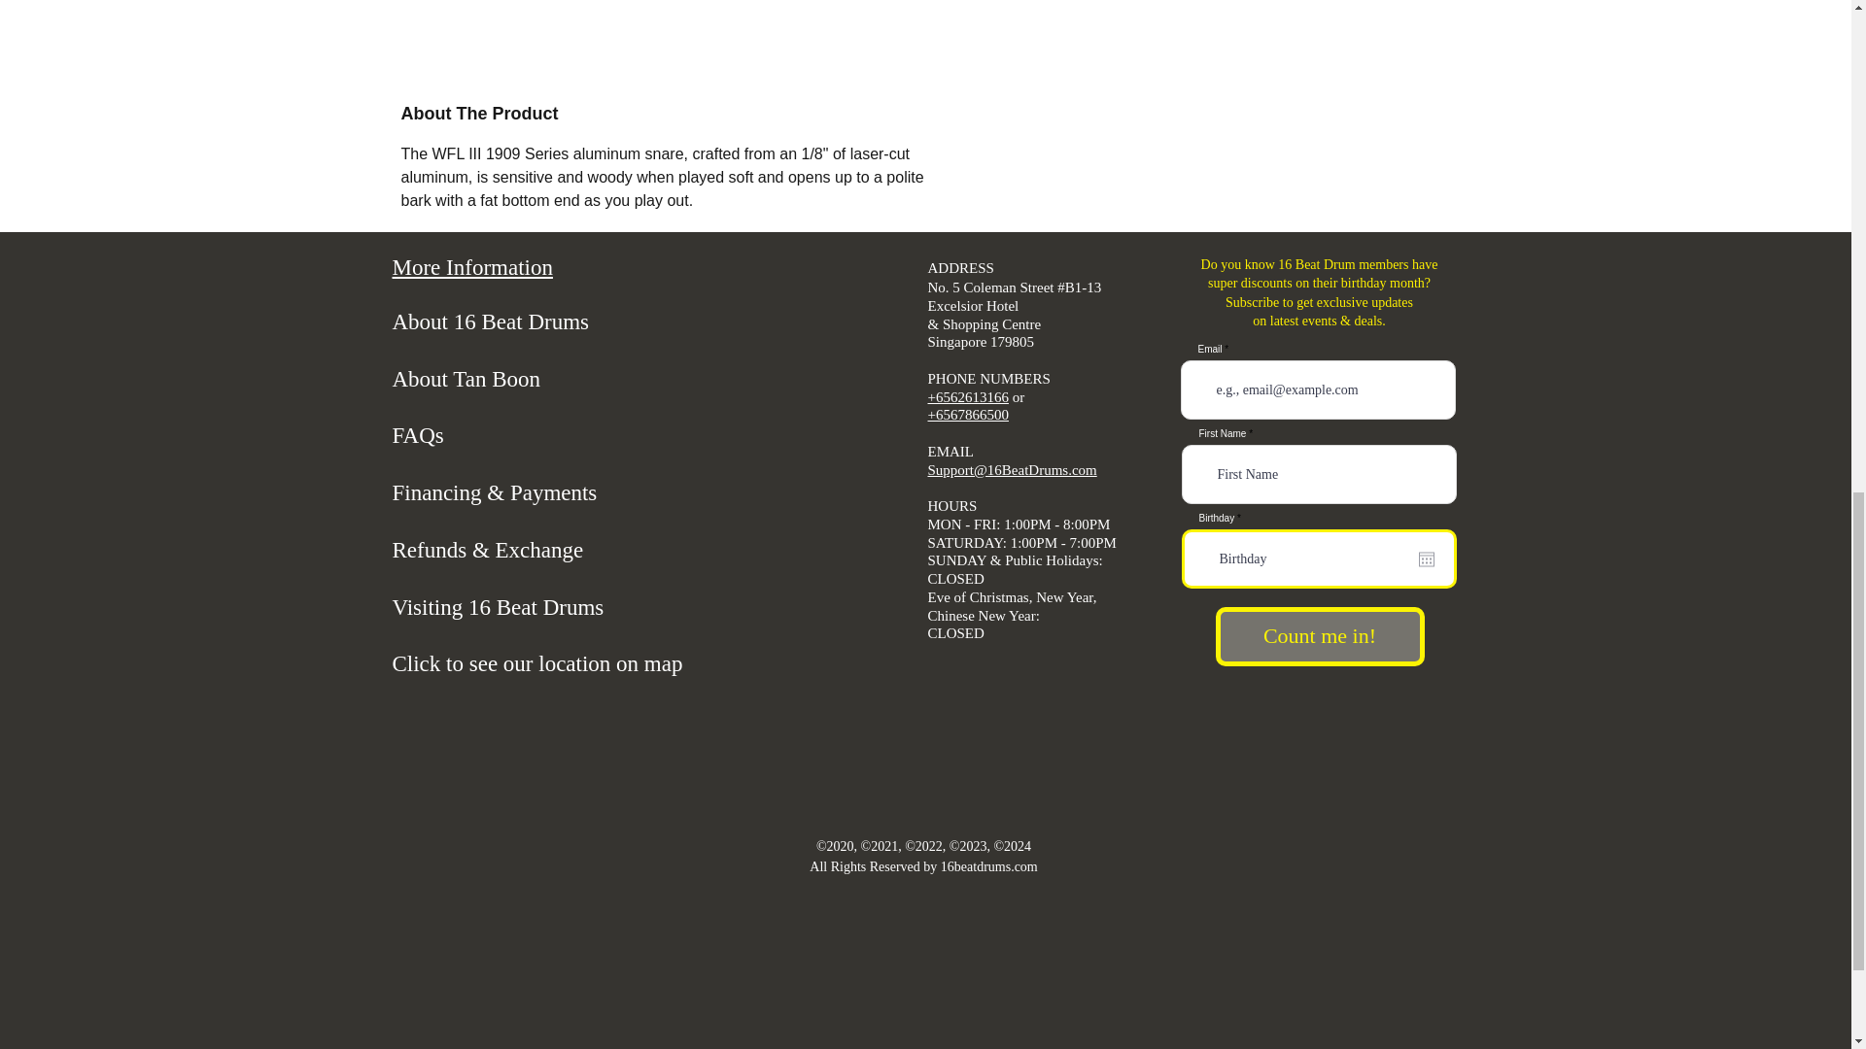 The width and height of the screenshot is (1866, 1049). What do you see at coordinates (490, 321) in the screenshot?
I see `About 16 Beat Drums` at bounding box center [490, 321].